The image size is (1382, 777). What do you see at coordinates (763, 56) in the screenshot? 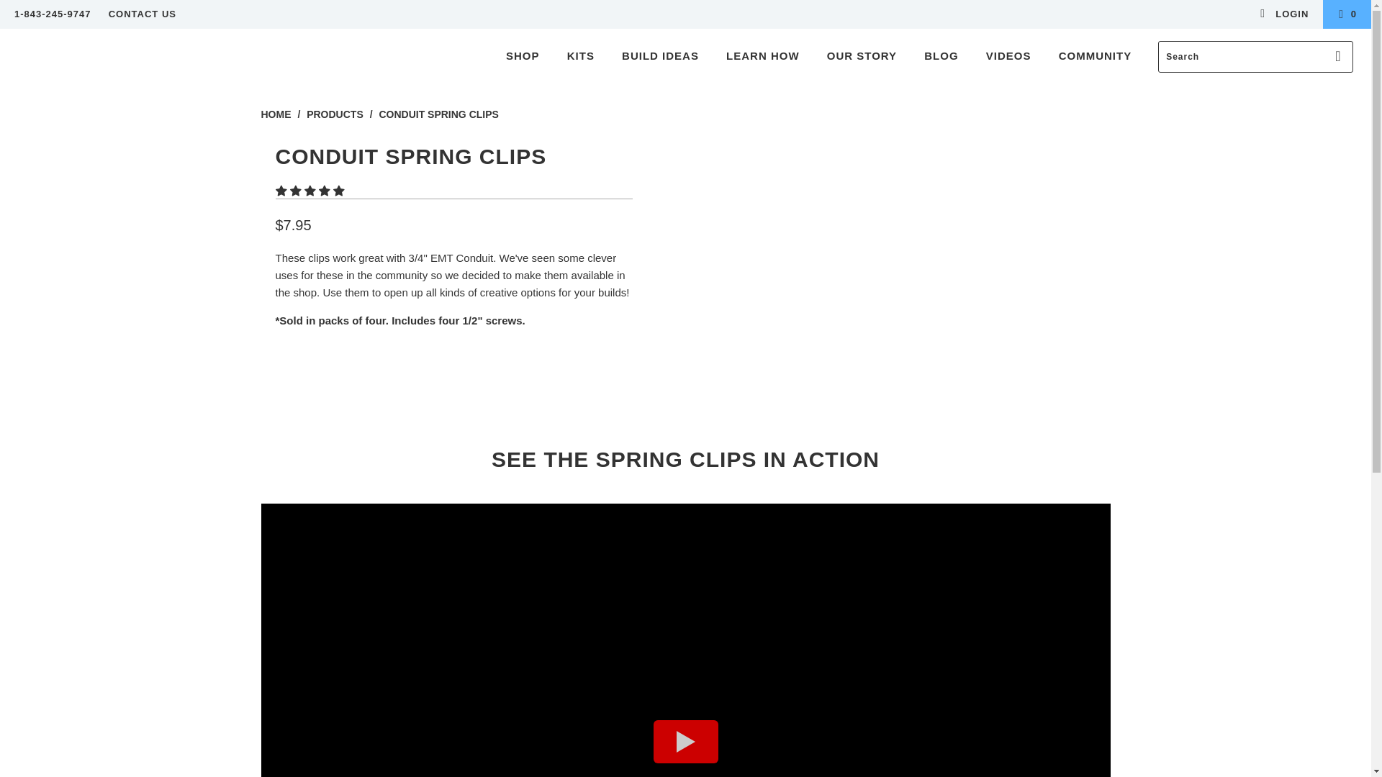
I see `LEARN HOW` at bounding box center [763, 56].